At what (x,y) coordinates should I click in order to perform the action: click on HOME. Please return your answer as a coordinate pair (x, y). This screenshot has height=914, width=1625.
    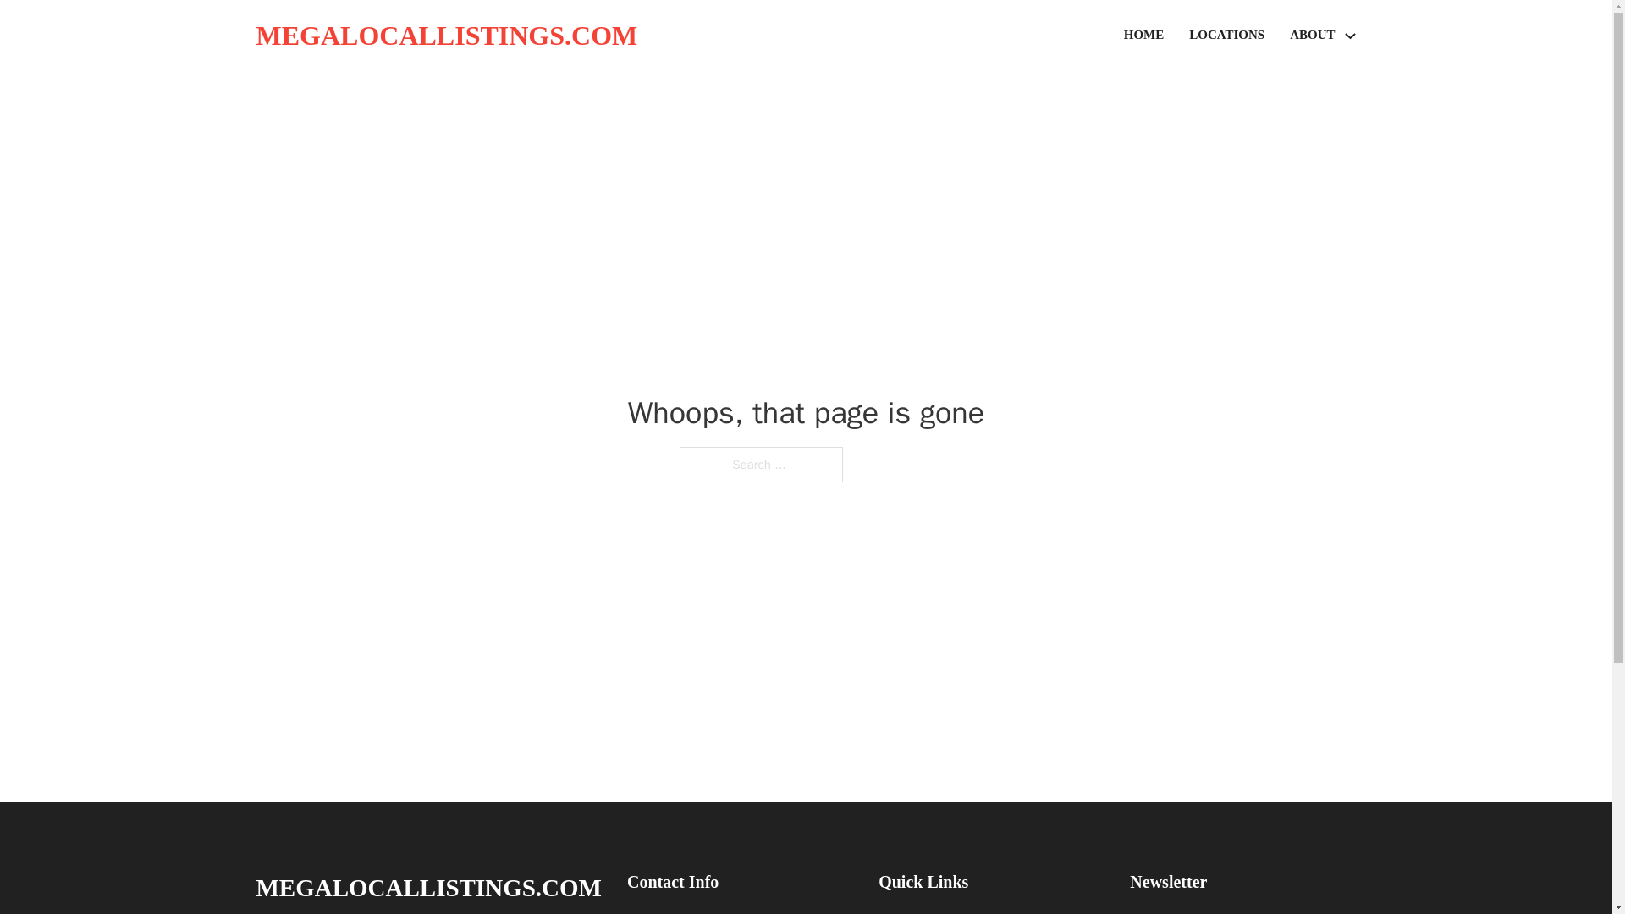
    Looking at the image, I should click on (1144, 36).